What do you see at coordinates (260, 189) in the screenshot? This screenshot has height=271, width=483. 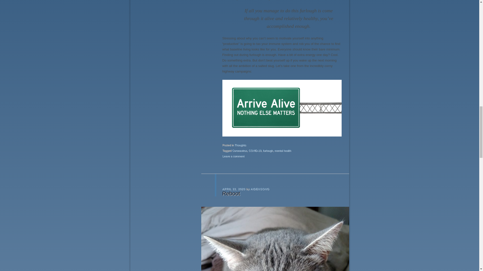 I see `View all posts by aidensong` at bounding box center [260, 189].